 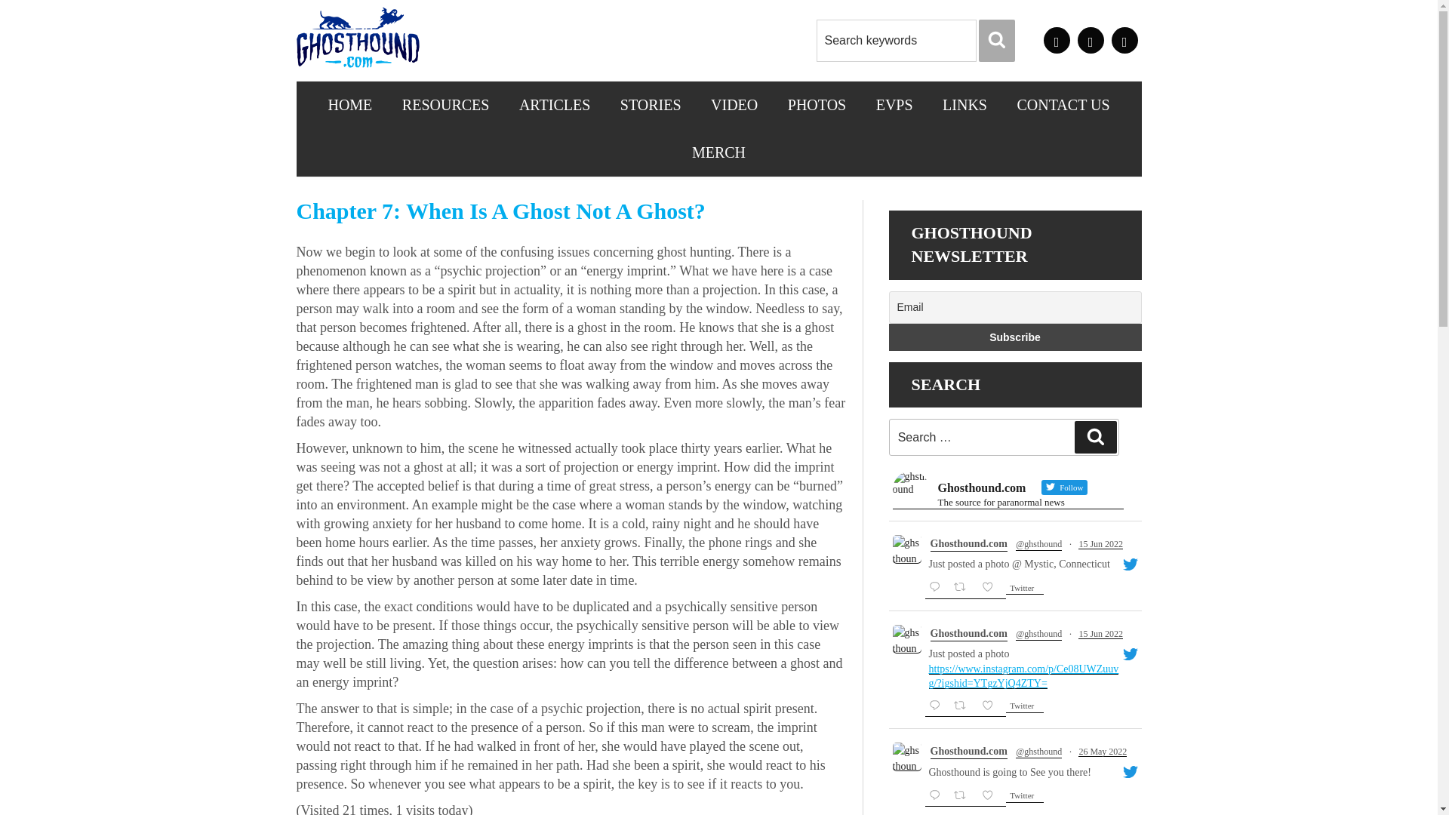 What do you see at coordinates (445, 105) in the screenshot?
I see `RESOURCES` at bounding box center [445, 105].